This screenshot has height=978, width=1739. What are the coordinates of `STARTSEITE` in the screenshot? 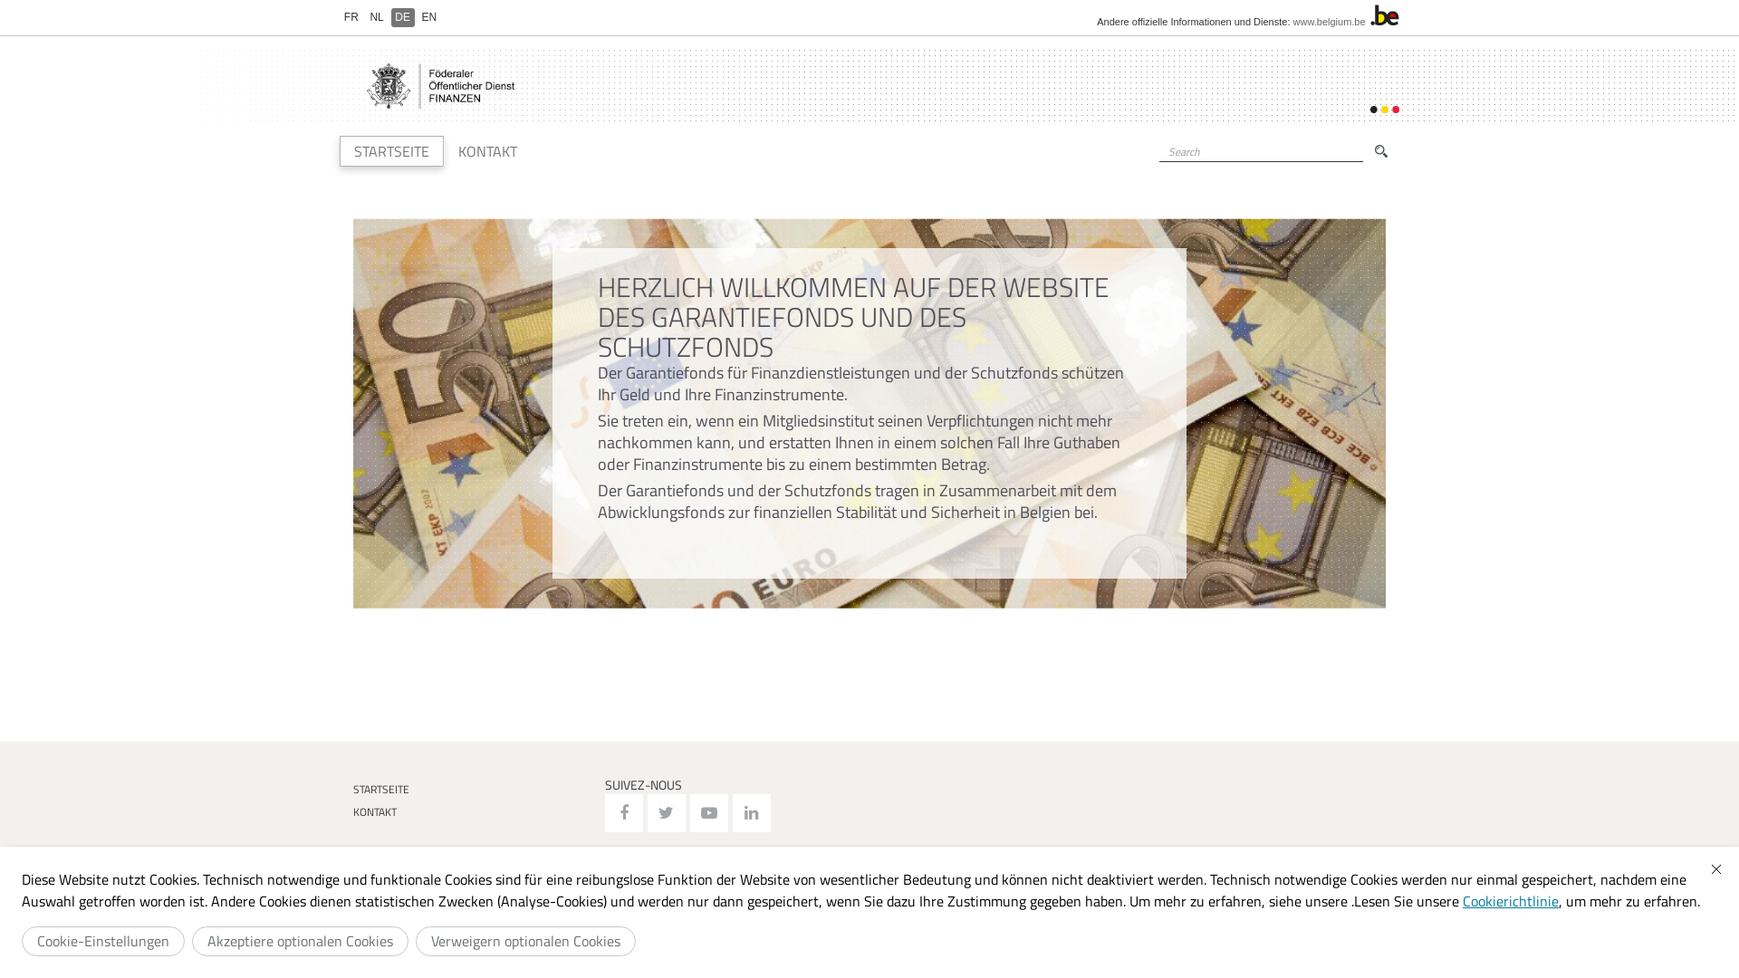 It's located at (391, 151).